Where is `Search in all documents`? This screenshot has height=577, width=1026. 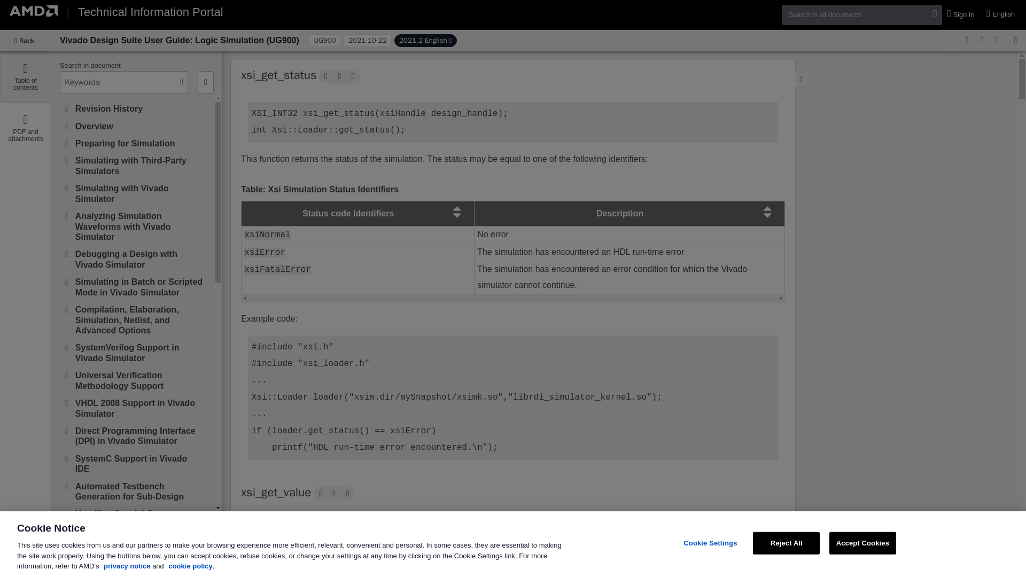 Search in all documents is located at coordinates (861, 14).